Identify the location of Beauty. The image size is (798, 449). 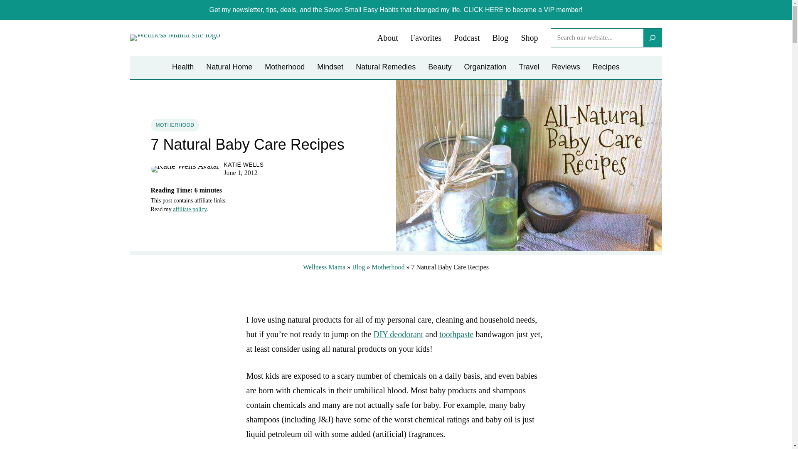
(440, 67).